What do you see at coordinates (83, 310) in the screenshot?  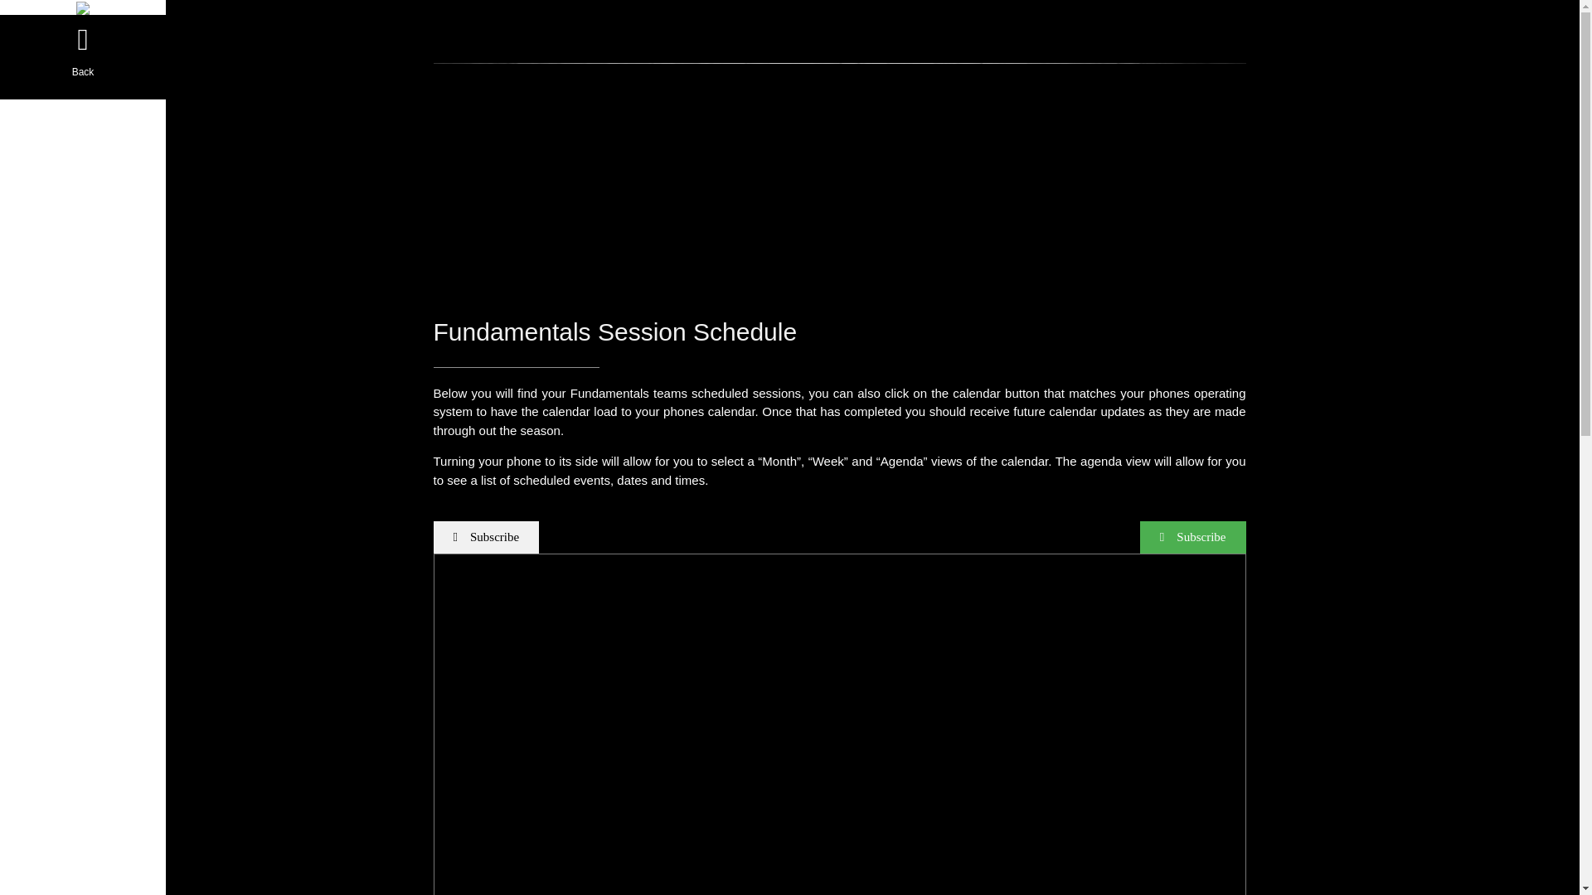 I see `Schedules` at bounding box center [83, 310].